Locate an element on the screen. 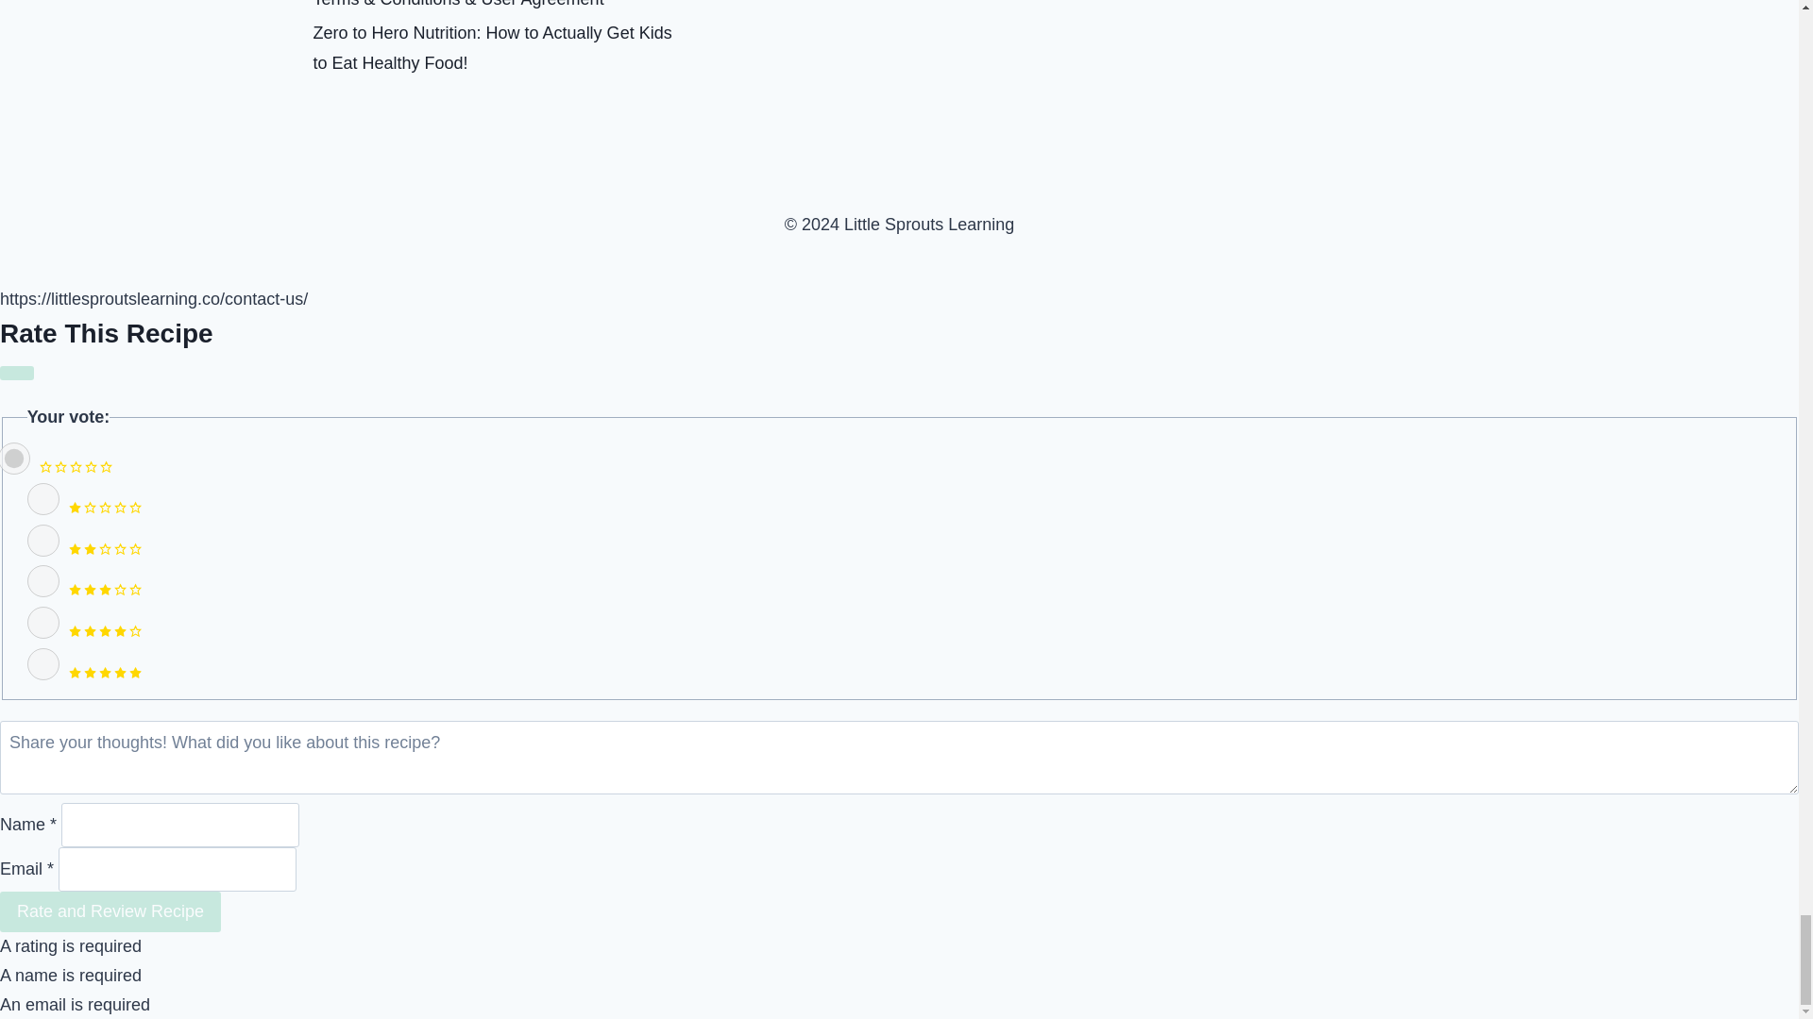 The height and width of the screenshot is (1019, 1813). 5 is located at coordinates (43, 664).